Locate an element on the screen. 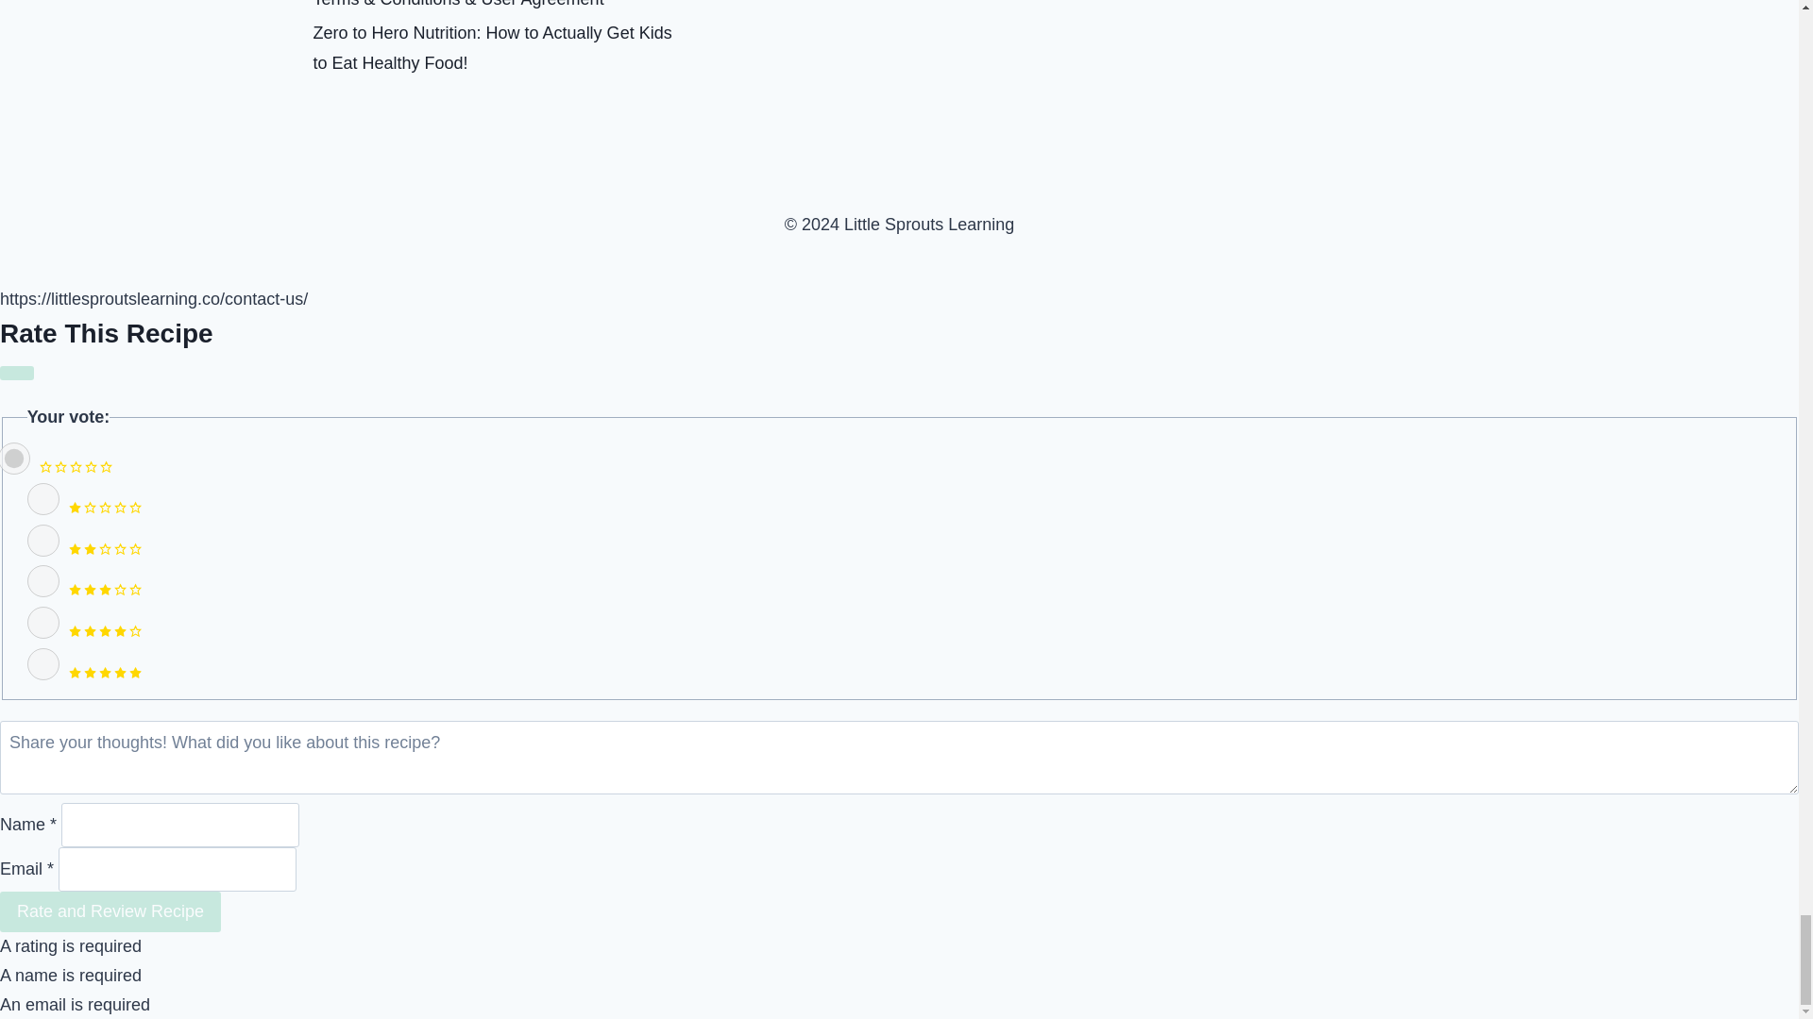 The height and width of the screenshot is (1019, 1813). 5 is located at coordinates (43, 664).